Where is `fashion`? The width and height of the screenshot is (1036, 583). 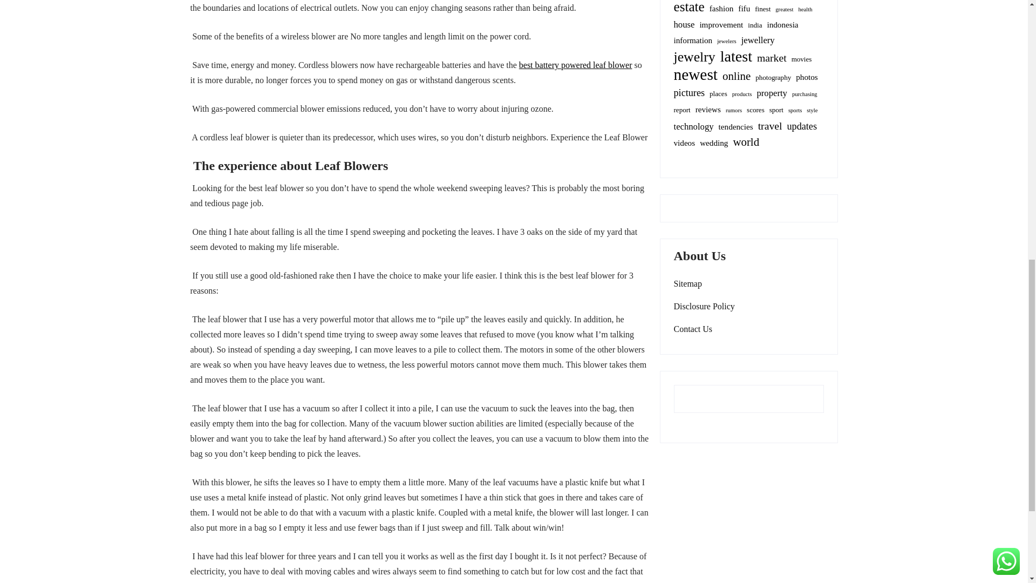
fashion is located at coordinates (721, 9).